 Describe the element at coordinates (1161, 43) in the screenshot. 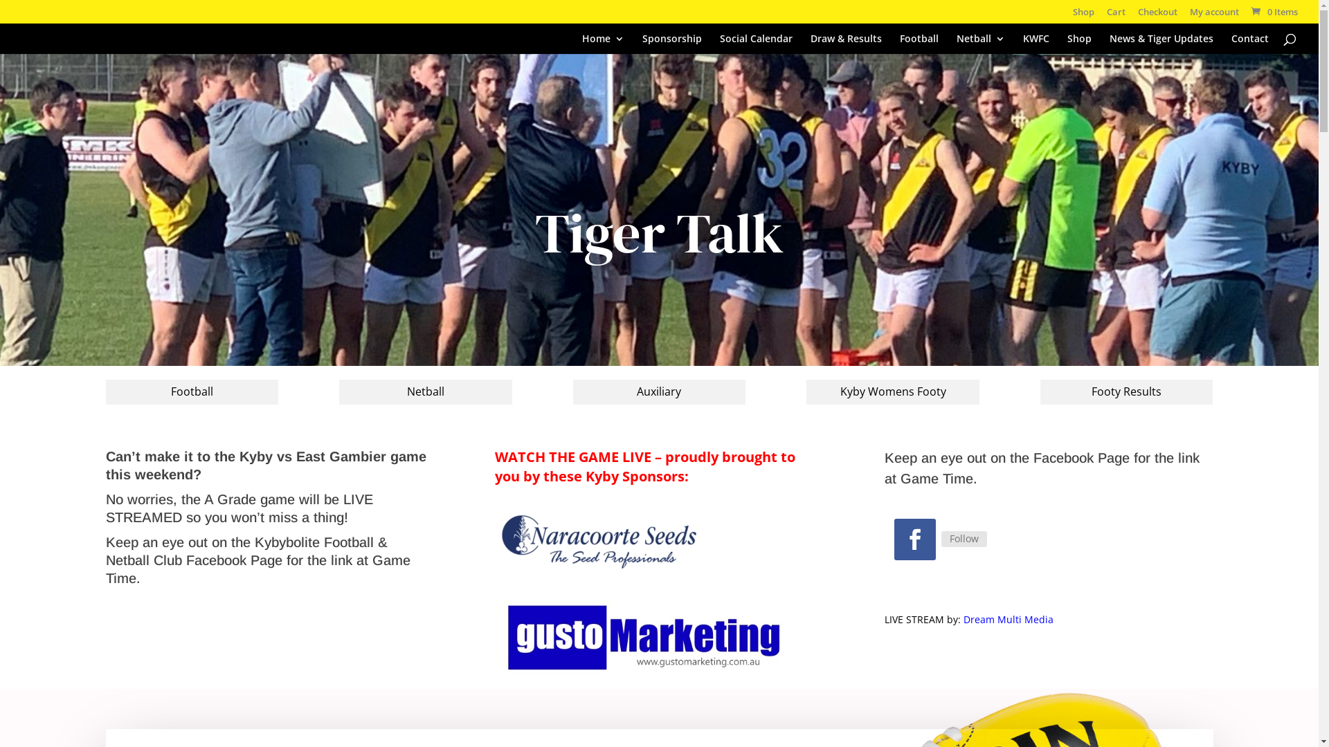

I see `News & Tiger Updates` at that location.